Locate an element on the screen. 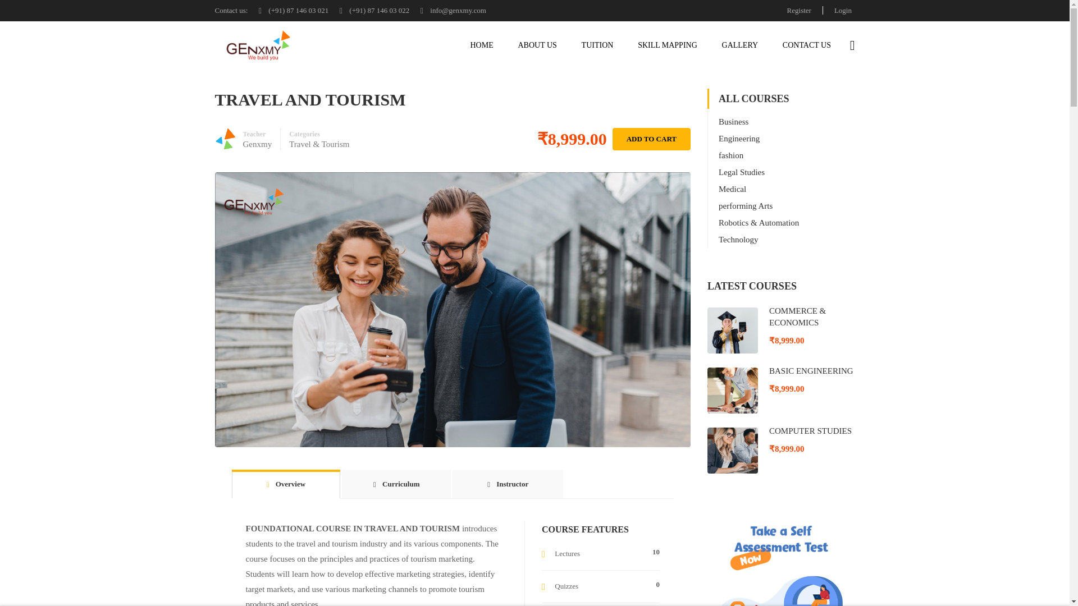  Register is located at coordinates (800, 10).